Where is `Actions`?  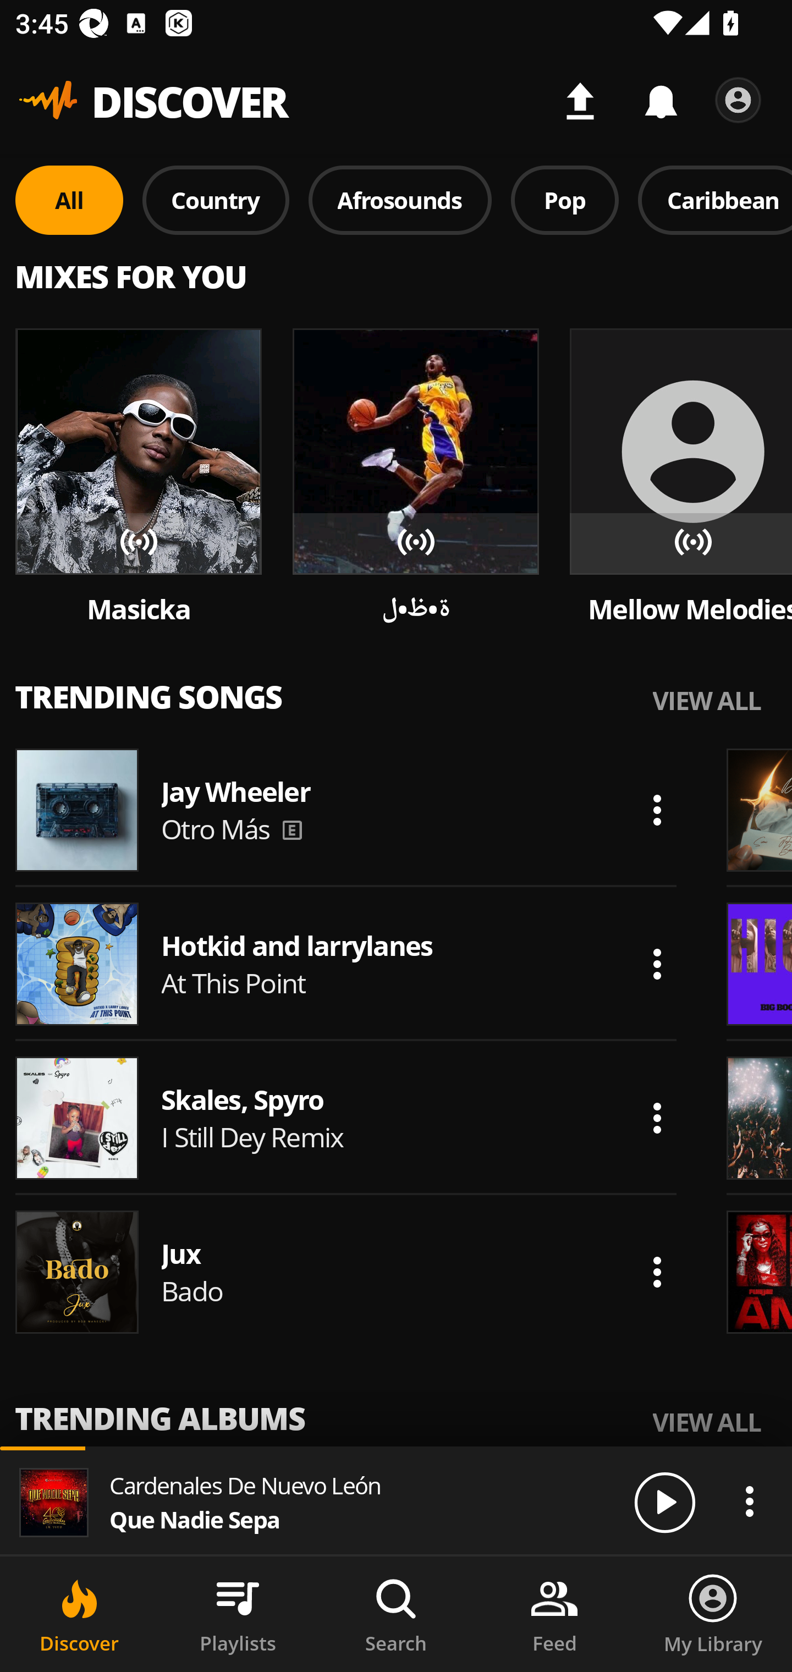 Actions is located at coordinates (657, 1118).